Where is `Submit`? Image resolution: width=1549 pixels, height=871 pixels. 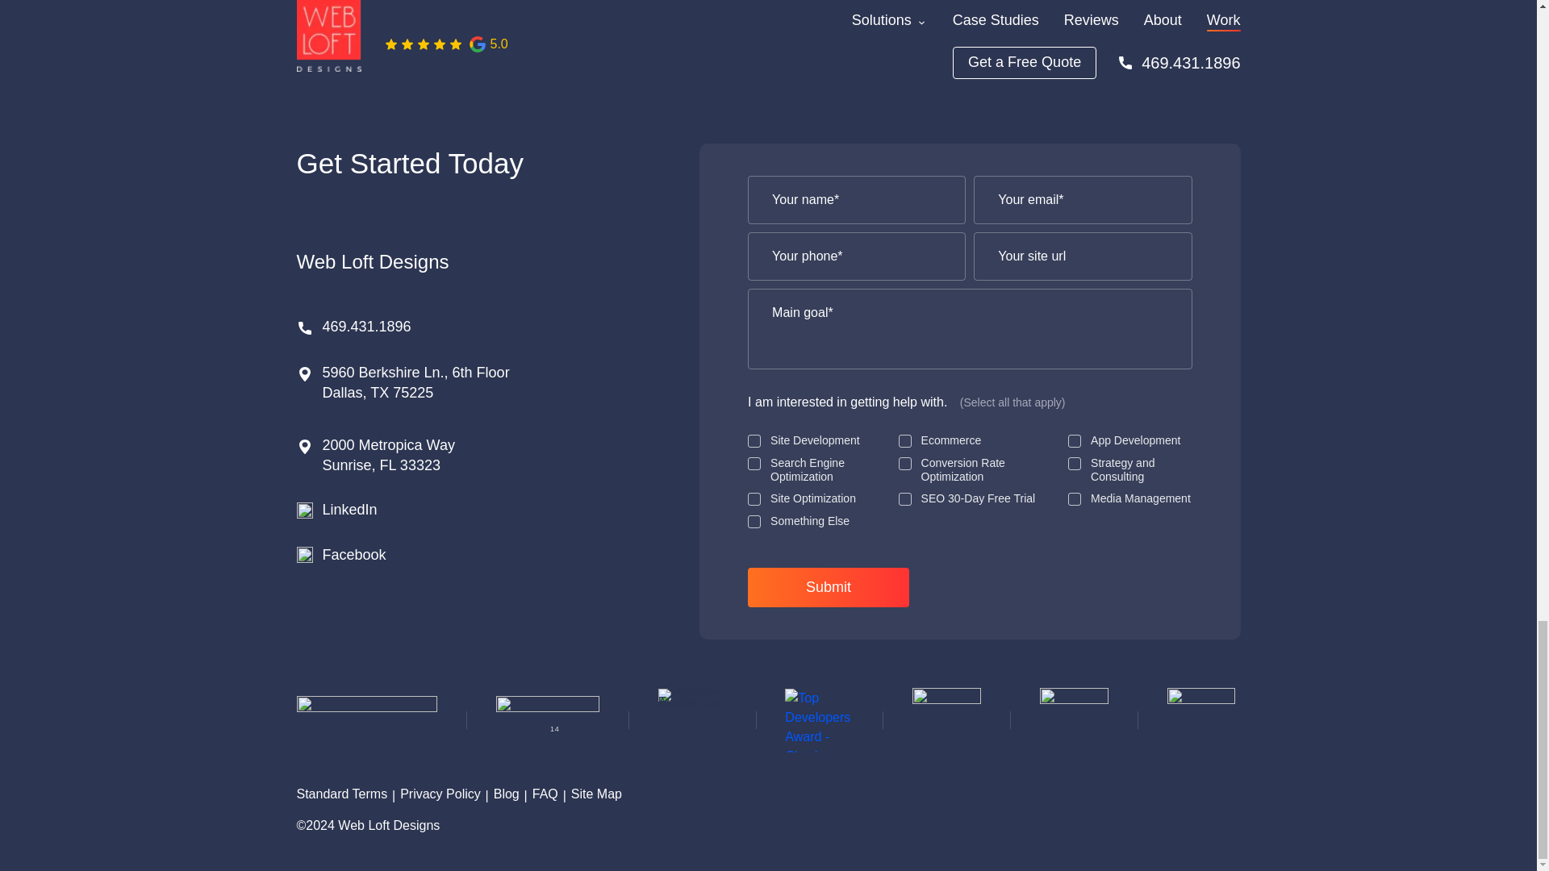
Submit is located at coordinates (829, 587).